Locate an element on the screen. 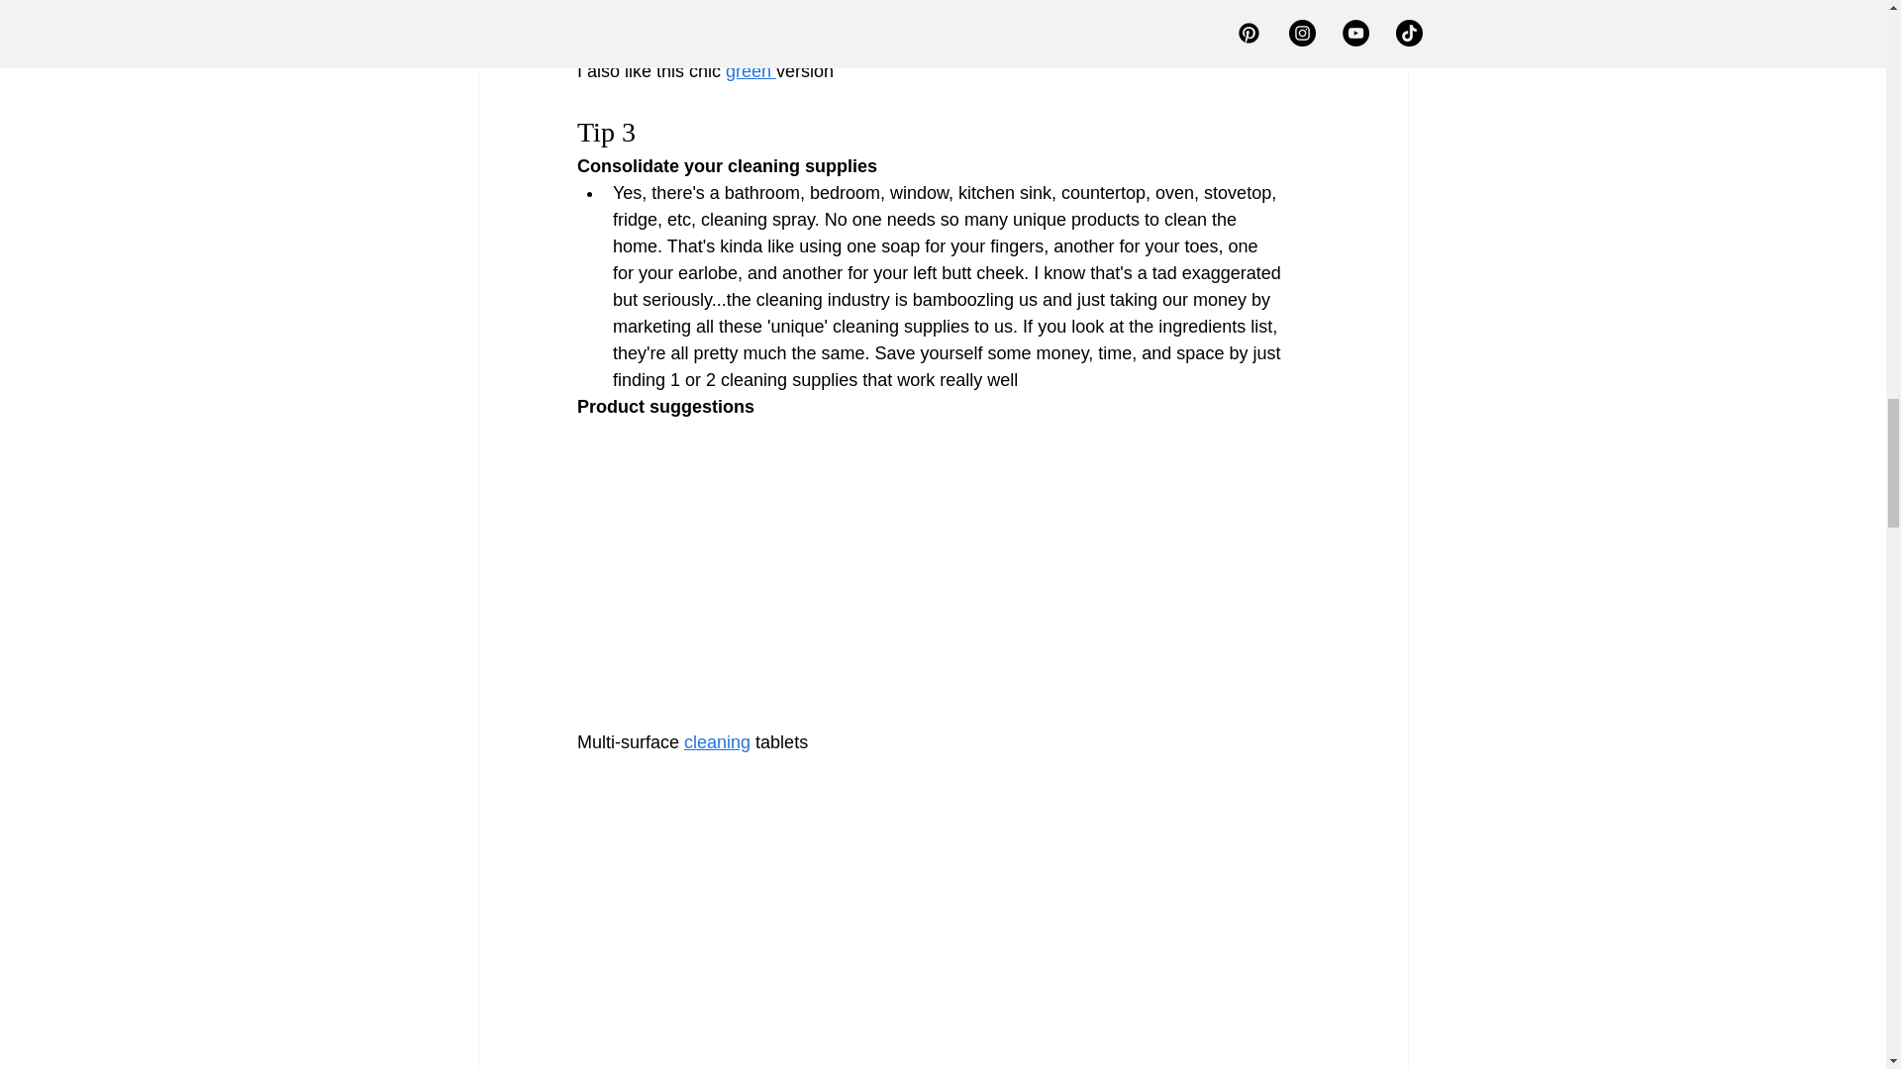 This screenshot has width=1901, height=1069. green  is located at coordinates (750, 71).